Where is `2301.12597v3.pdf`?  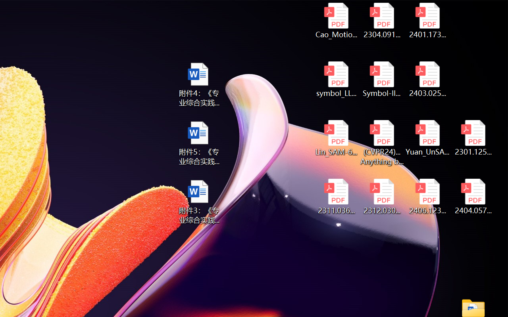
2301.12597v3.pdf is located at coordinates (473, 138).